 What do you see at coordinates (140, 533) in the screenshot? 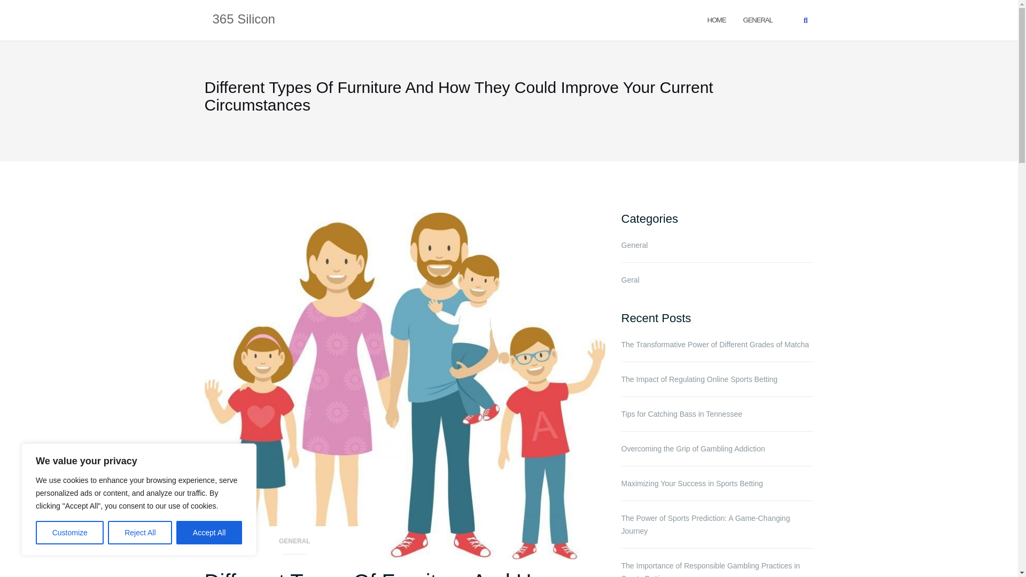
I see `Reject All` at bounding box center [140, 533].